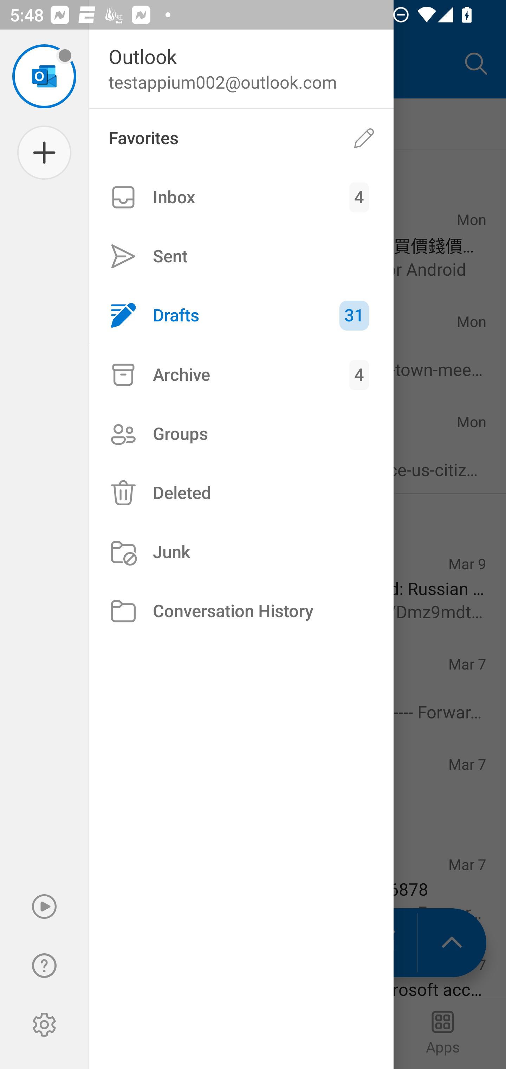  What do you see at coordinates (241, 493) in the screenshot?
I see `Deleted Deleted, 4 of 6, level 1` at bounding box center [241, 493].